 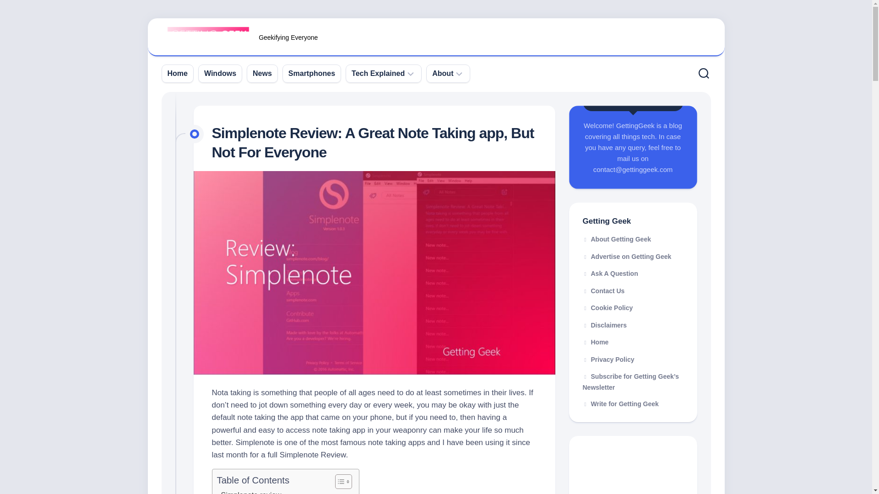 I want to click on Geekifying Everyone, so click(x=436, y=38).